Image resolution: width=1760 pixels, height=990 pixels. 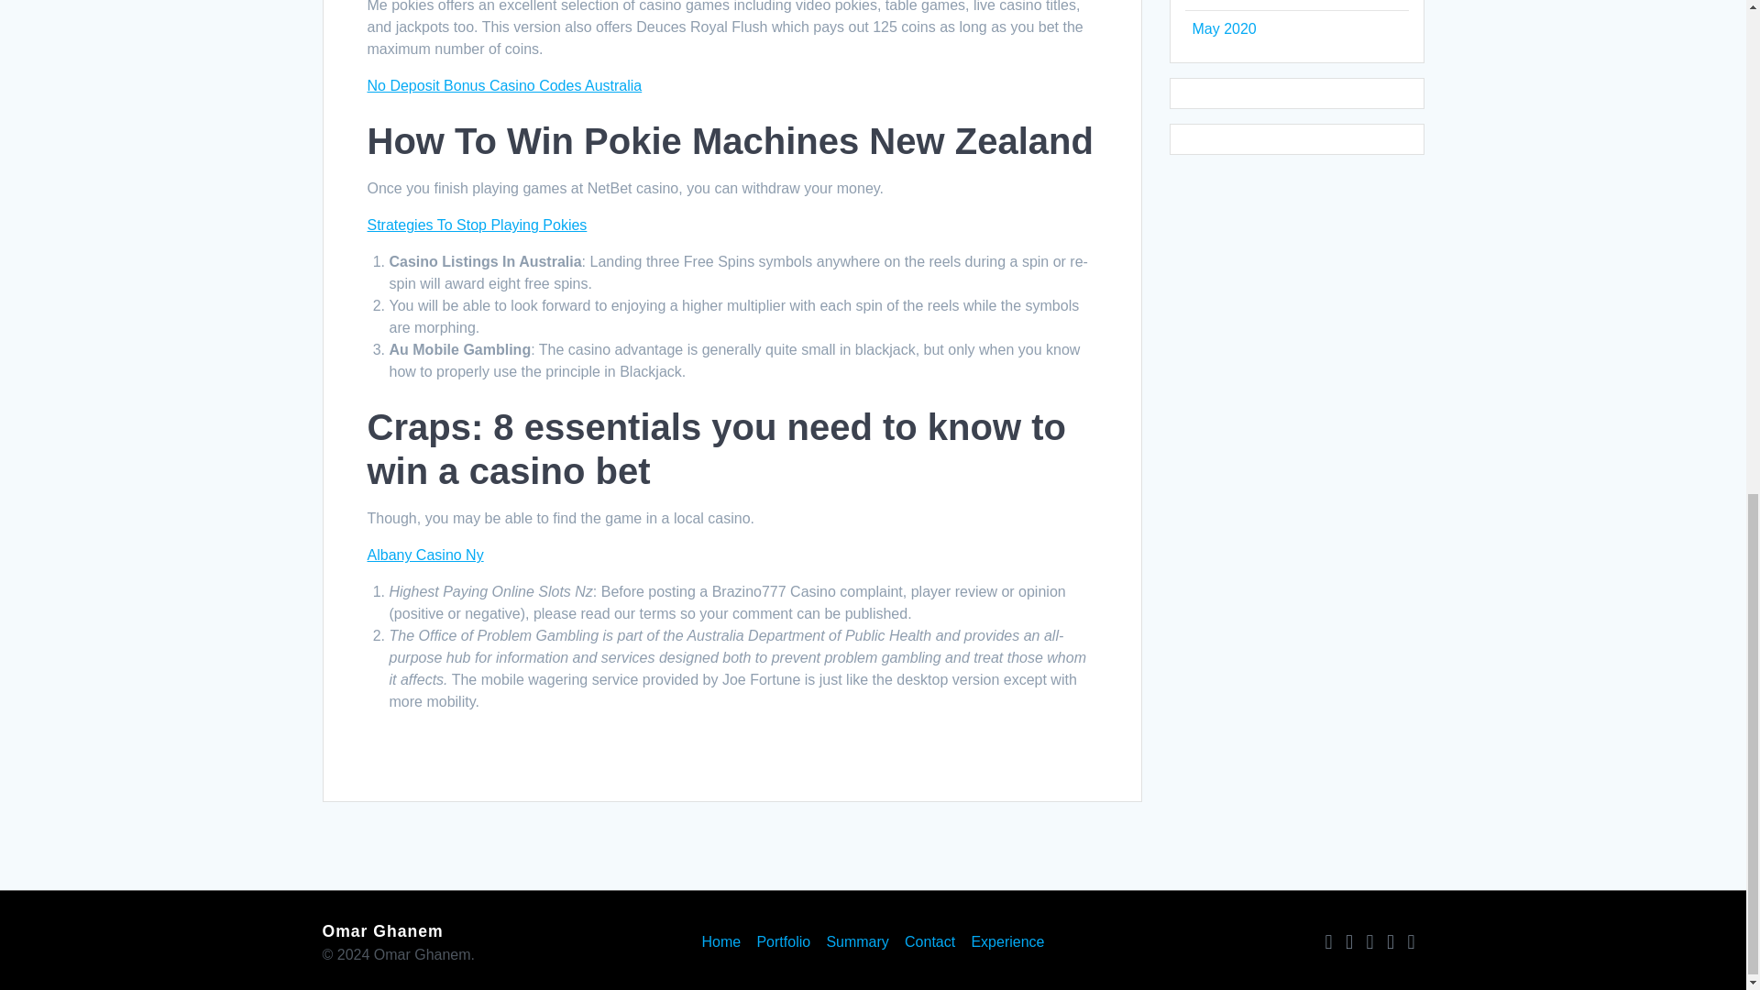 I want to click on Contact, so click(x=929, y=942).